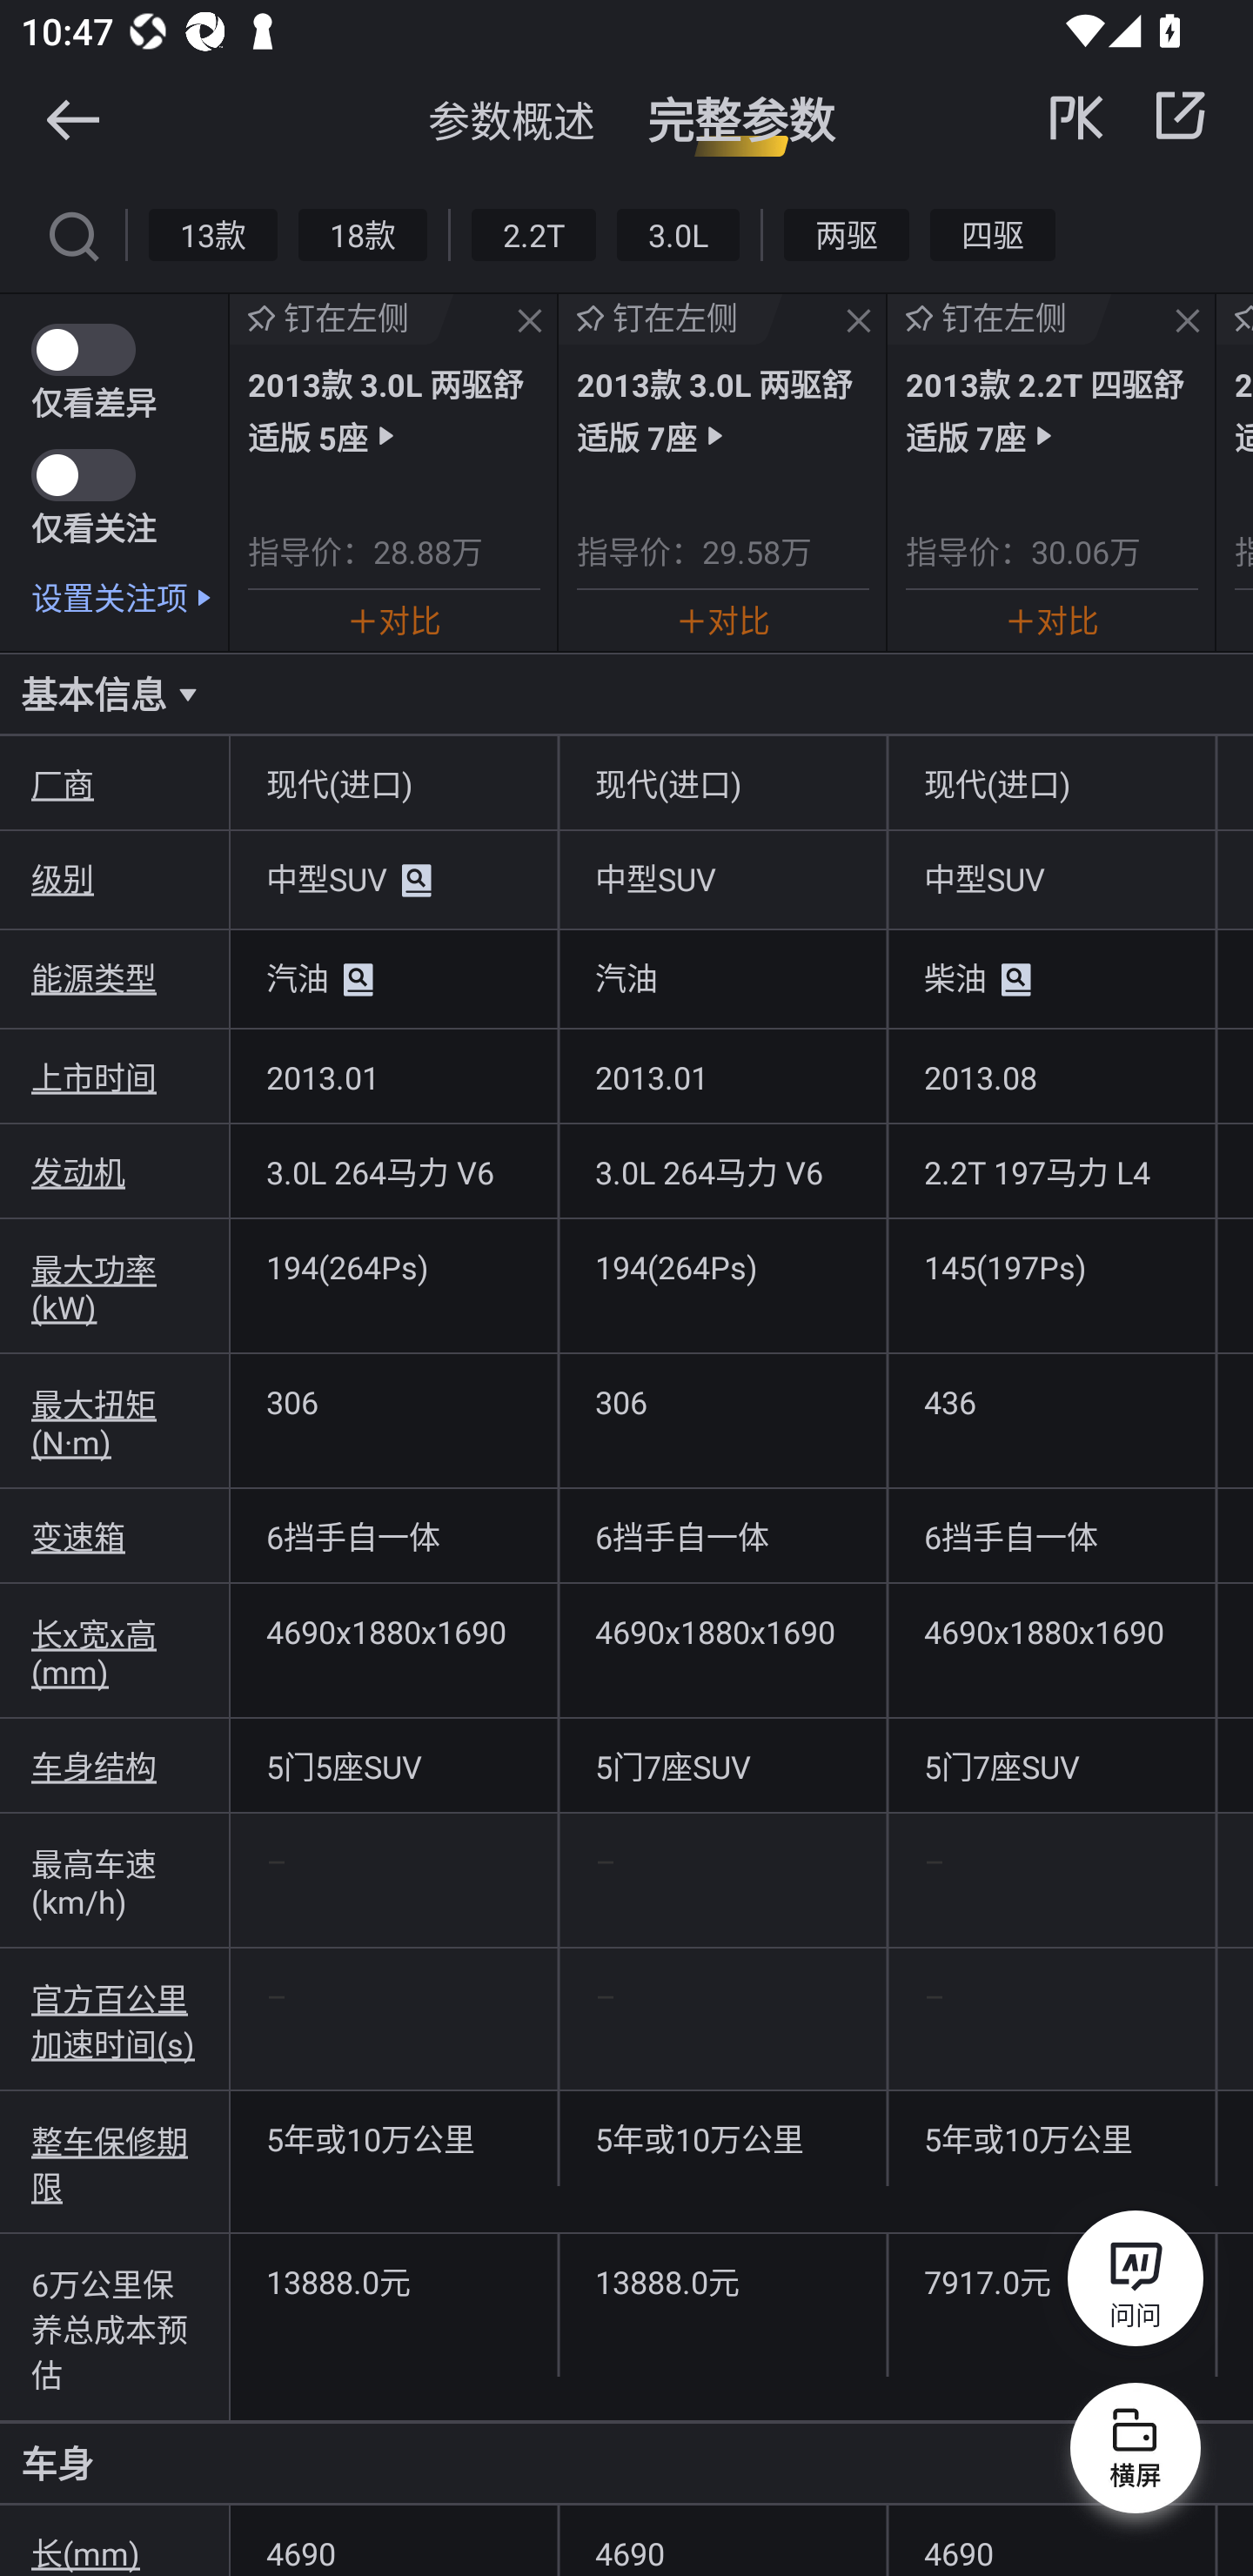 The height and width of the screenshot is (2576, 1253). What do you see at coordinates (115, 2541) in the screenshot?
I see `长(mm)` at bounding box center [115, 2541].